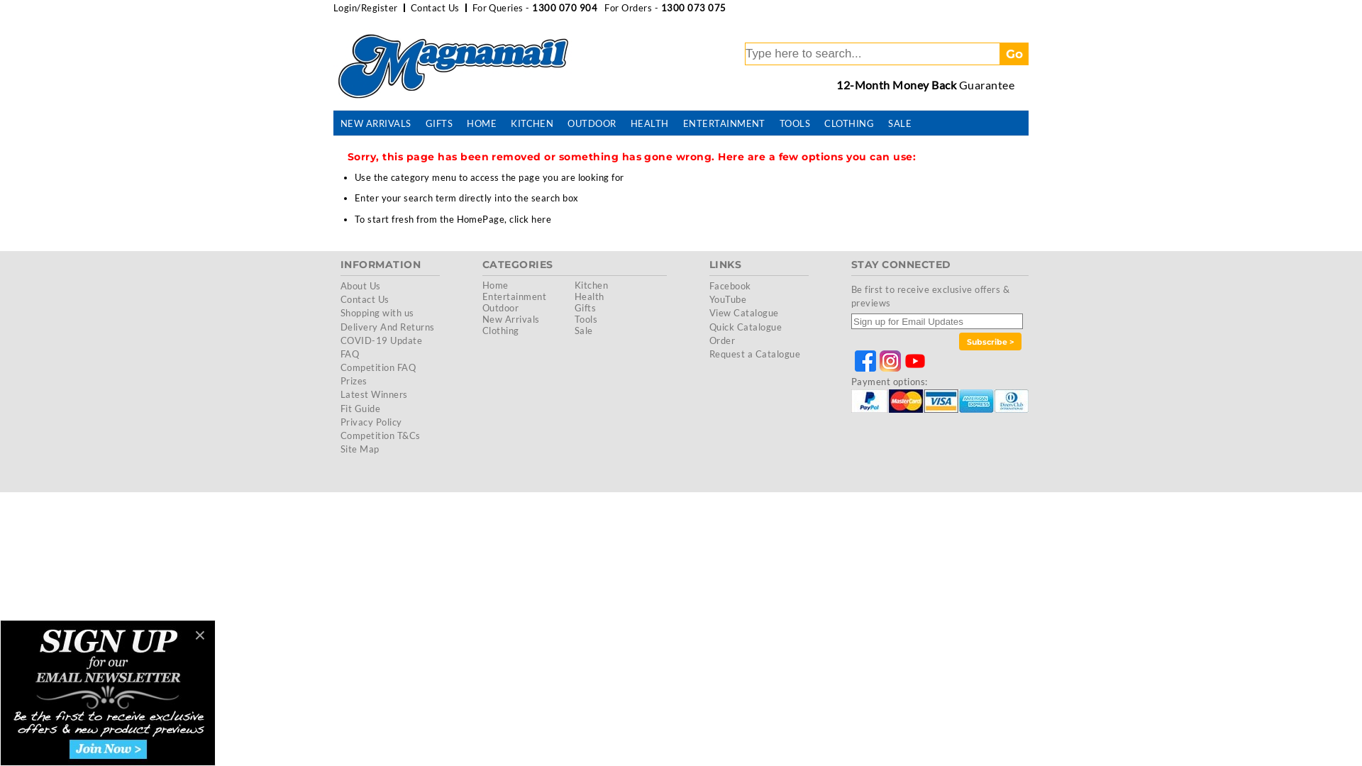 The width and height of the screenshot is (1362, 766). Describe the element at coordinates (372, 422) in the screenshot. I see `Privacy Policy` at that location.